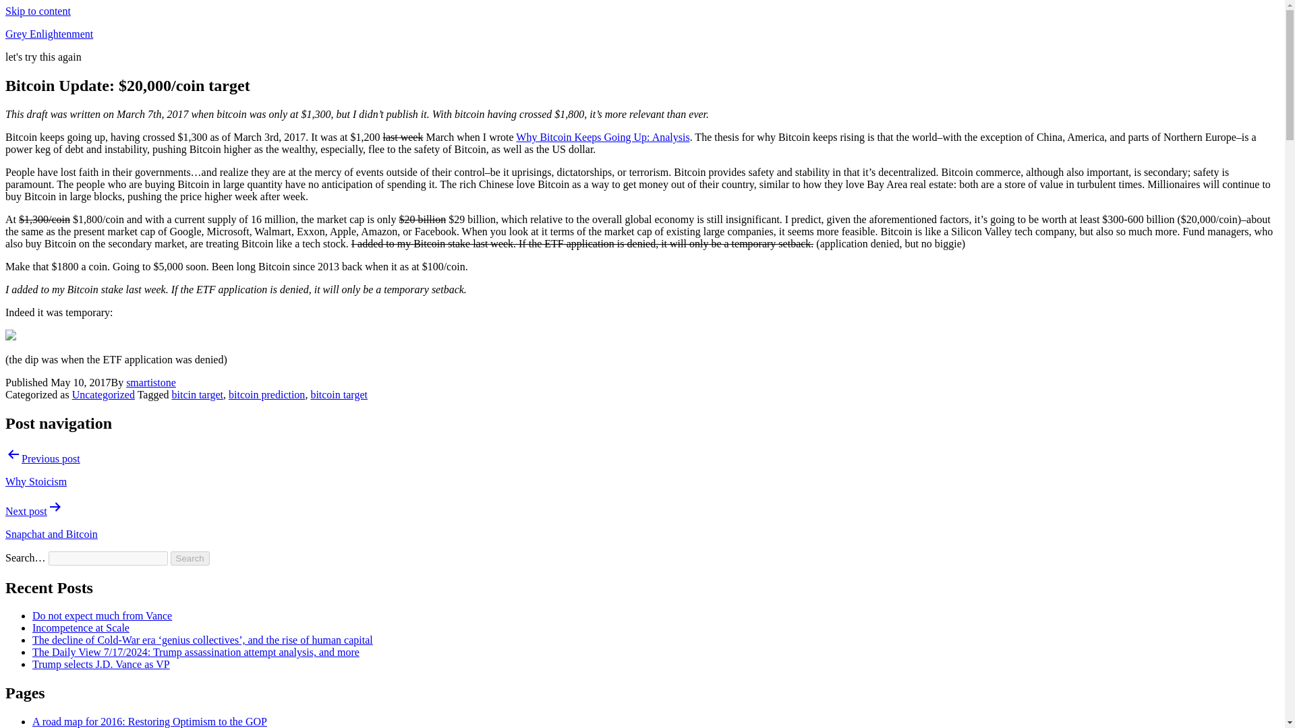  I want to click on Trump selects J.D. Vance as VP, so click(101, 664).